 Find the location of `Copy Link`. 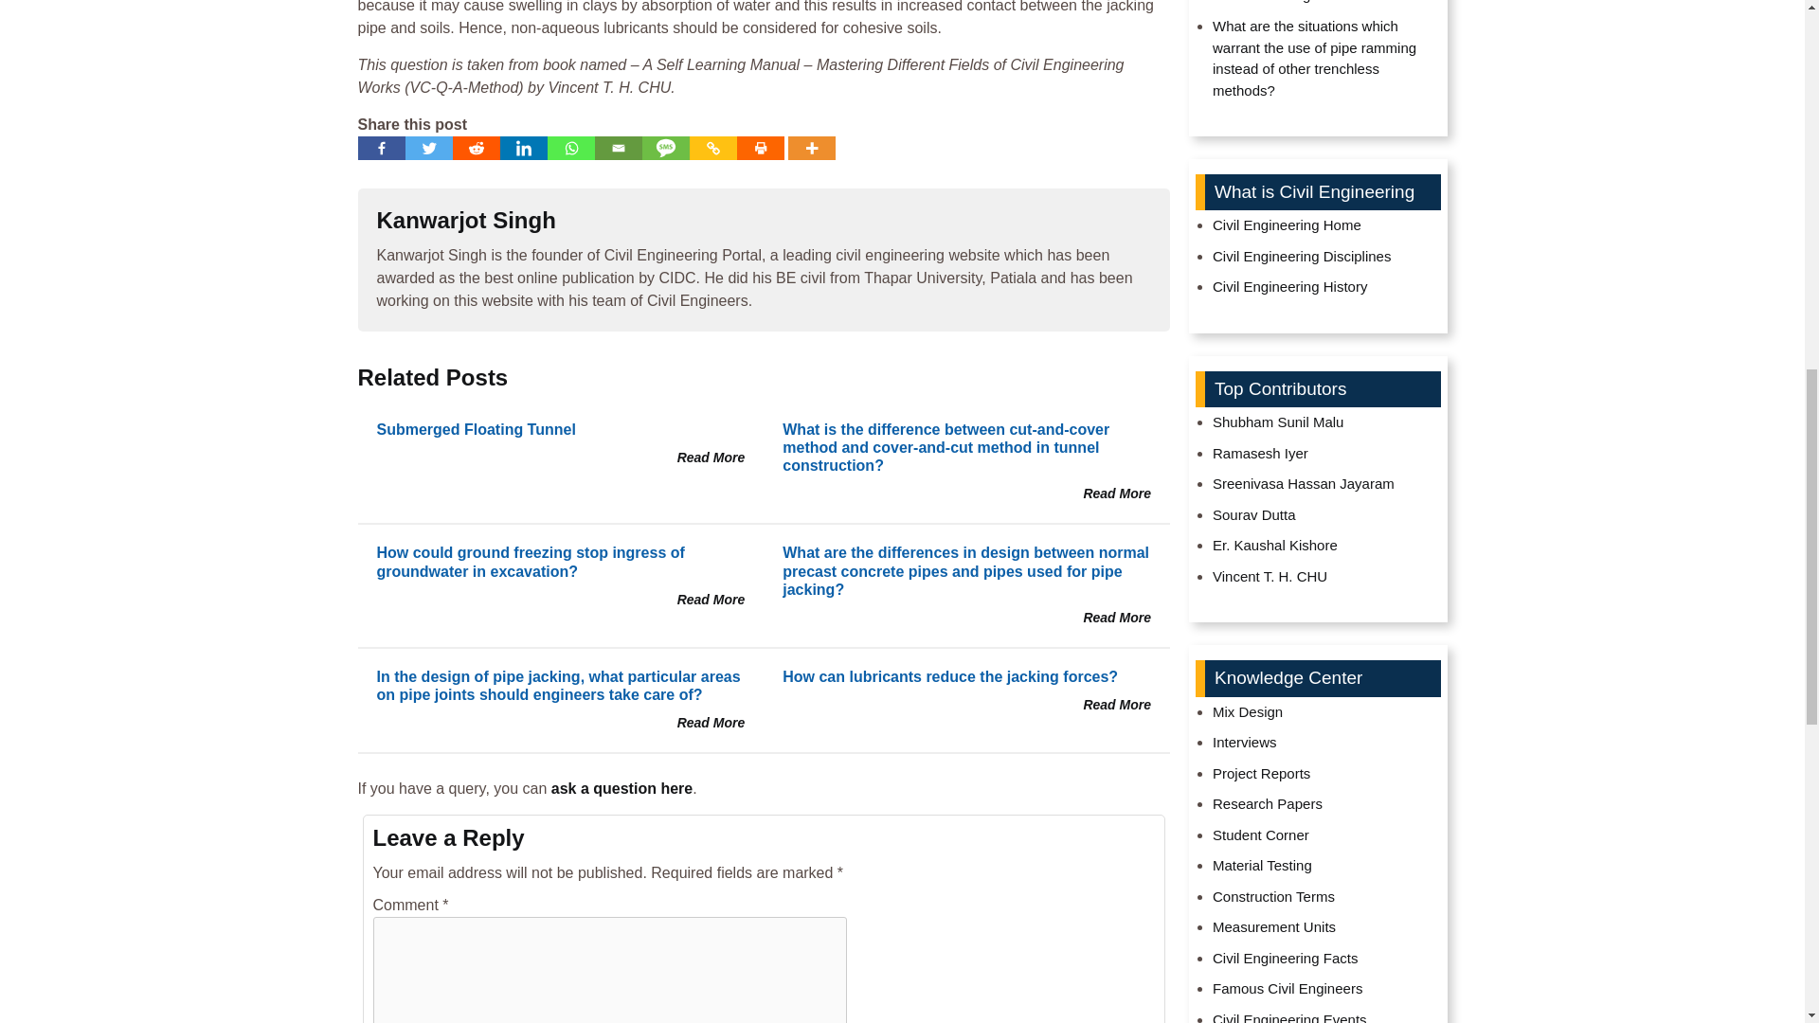

Copy Link is located at coordinates (712, 148).